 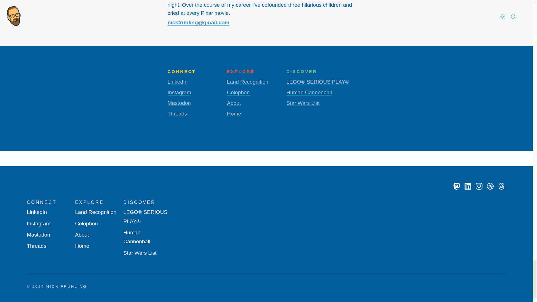 What do you see at coordinates (177, 114) in the screenshot?
I see `Threads` at bounding box center [177, 114].